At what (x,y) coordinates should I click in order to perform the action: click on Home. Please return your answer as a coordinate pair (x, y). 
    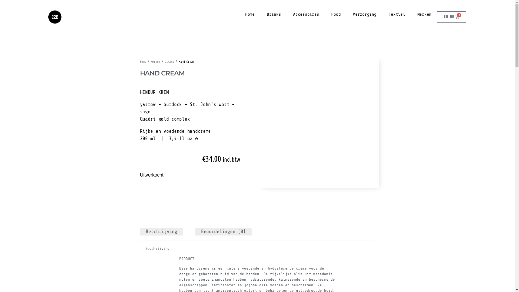
    Looking at the image, I should click on (250, 14).